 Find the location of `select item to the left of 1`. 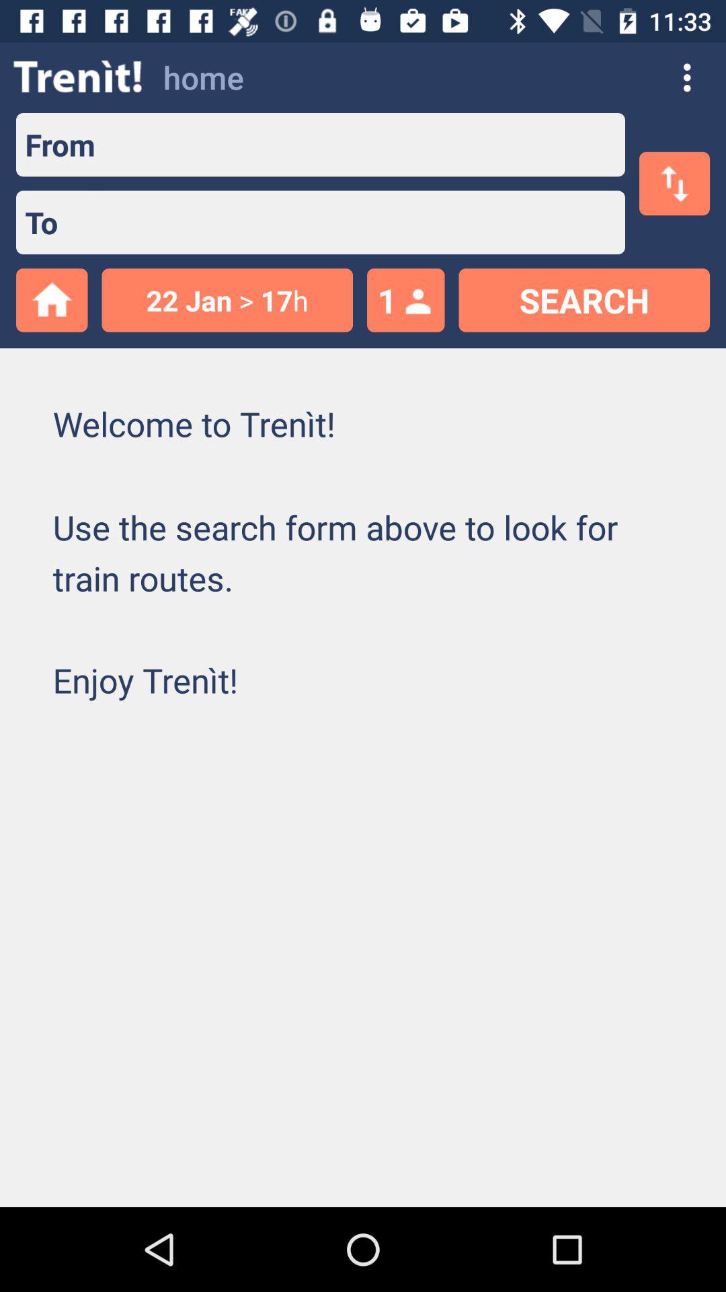

select item to the left of 1 is located at coordinates (227, 300).